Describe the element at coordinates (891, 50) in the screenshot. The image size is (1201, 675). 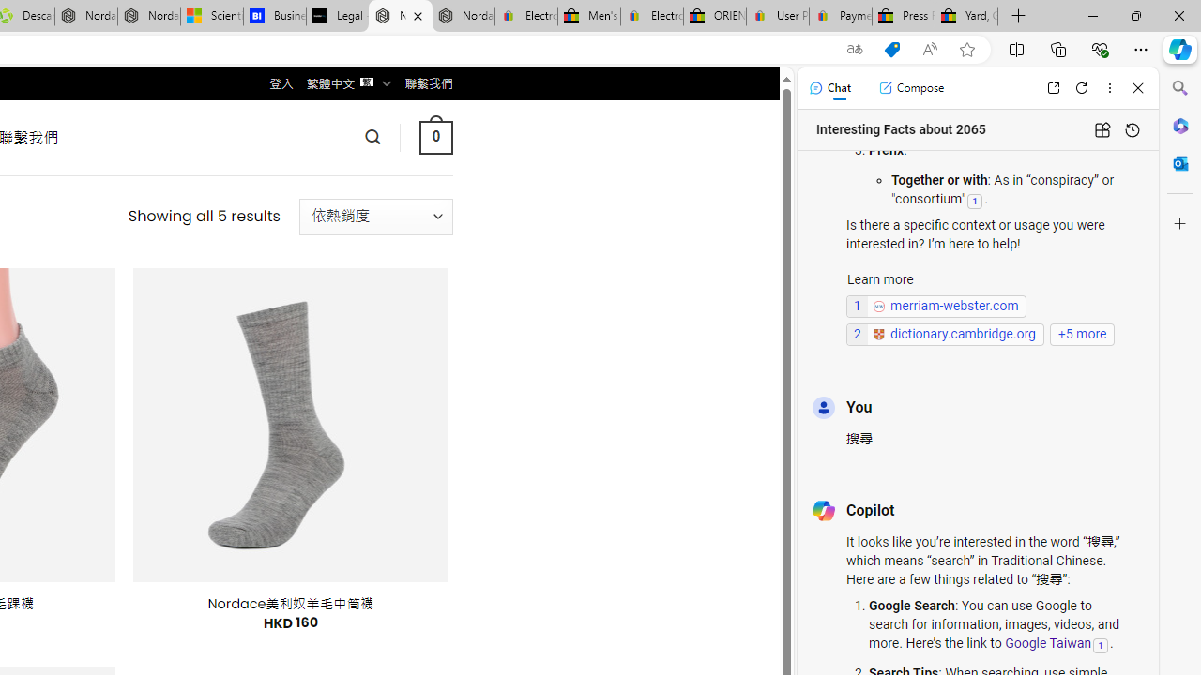
I see `This site has coupons! Shopping in Microsoft Edge` at that location.